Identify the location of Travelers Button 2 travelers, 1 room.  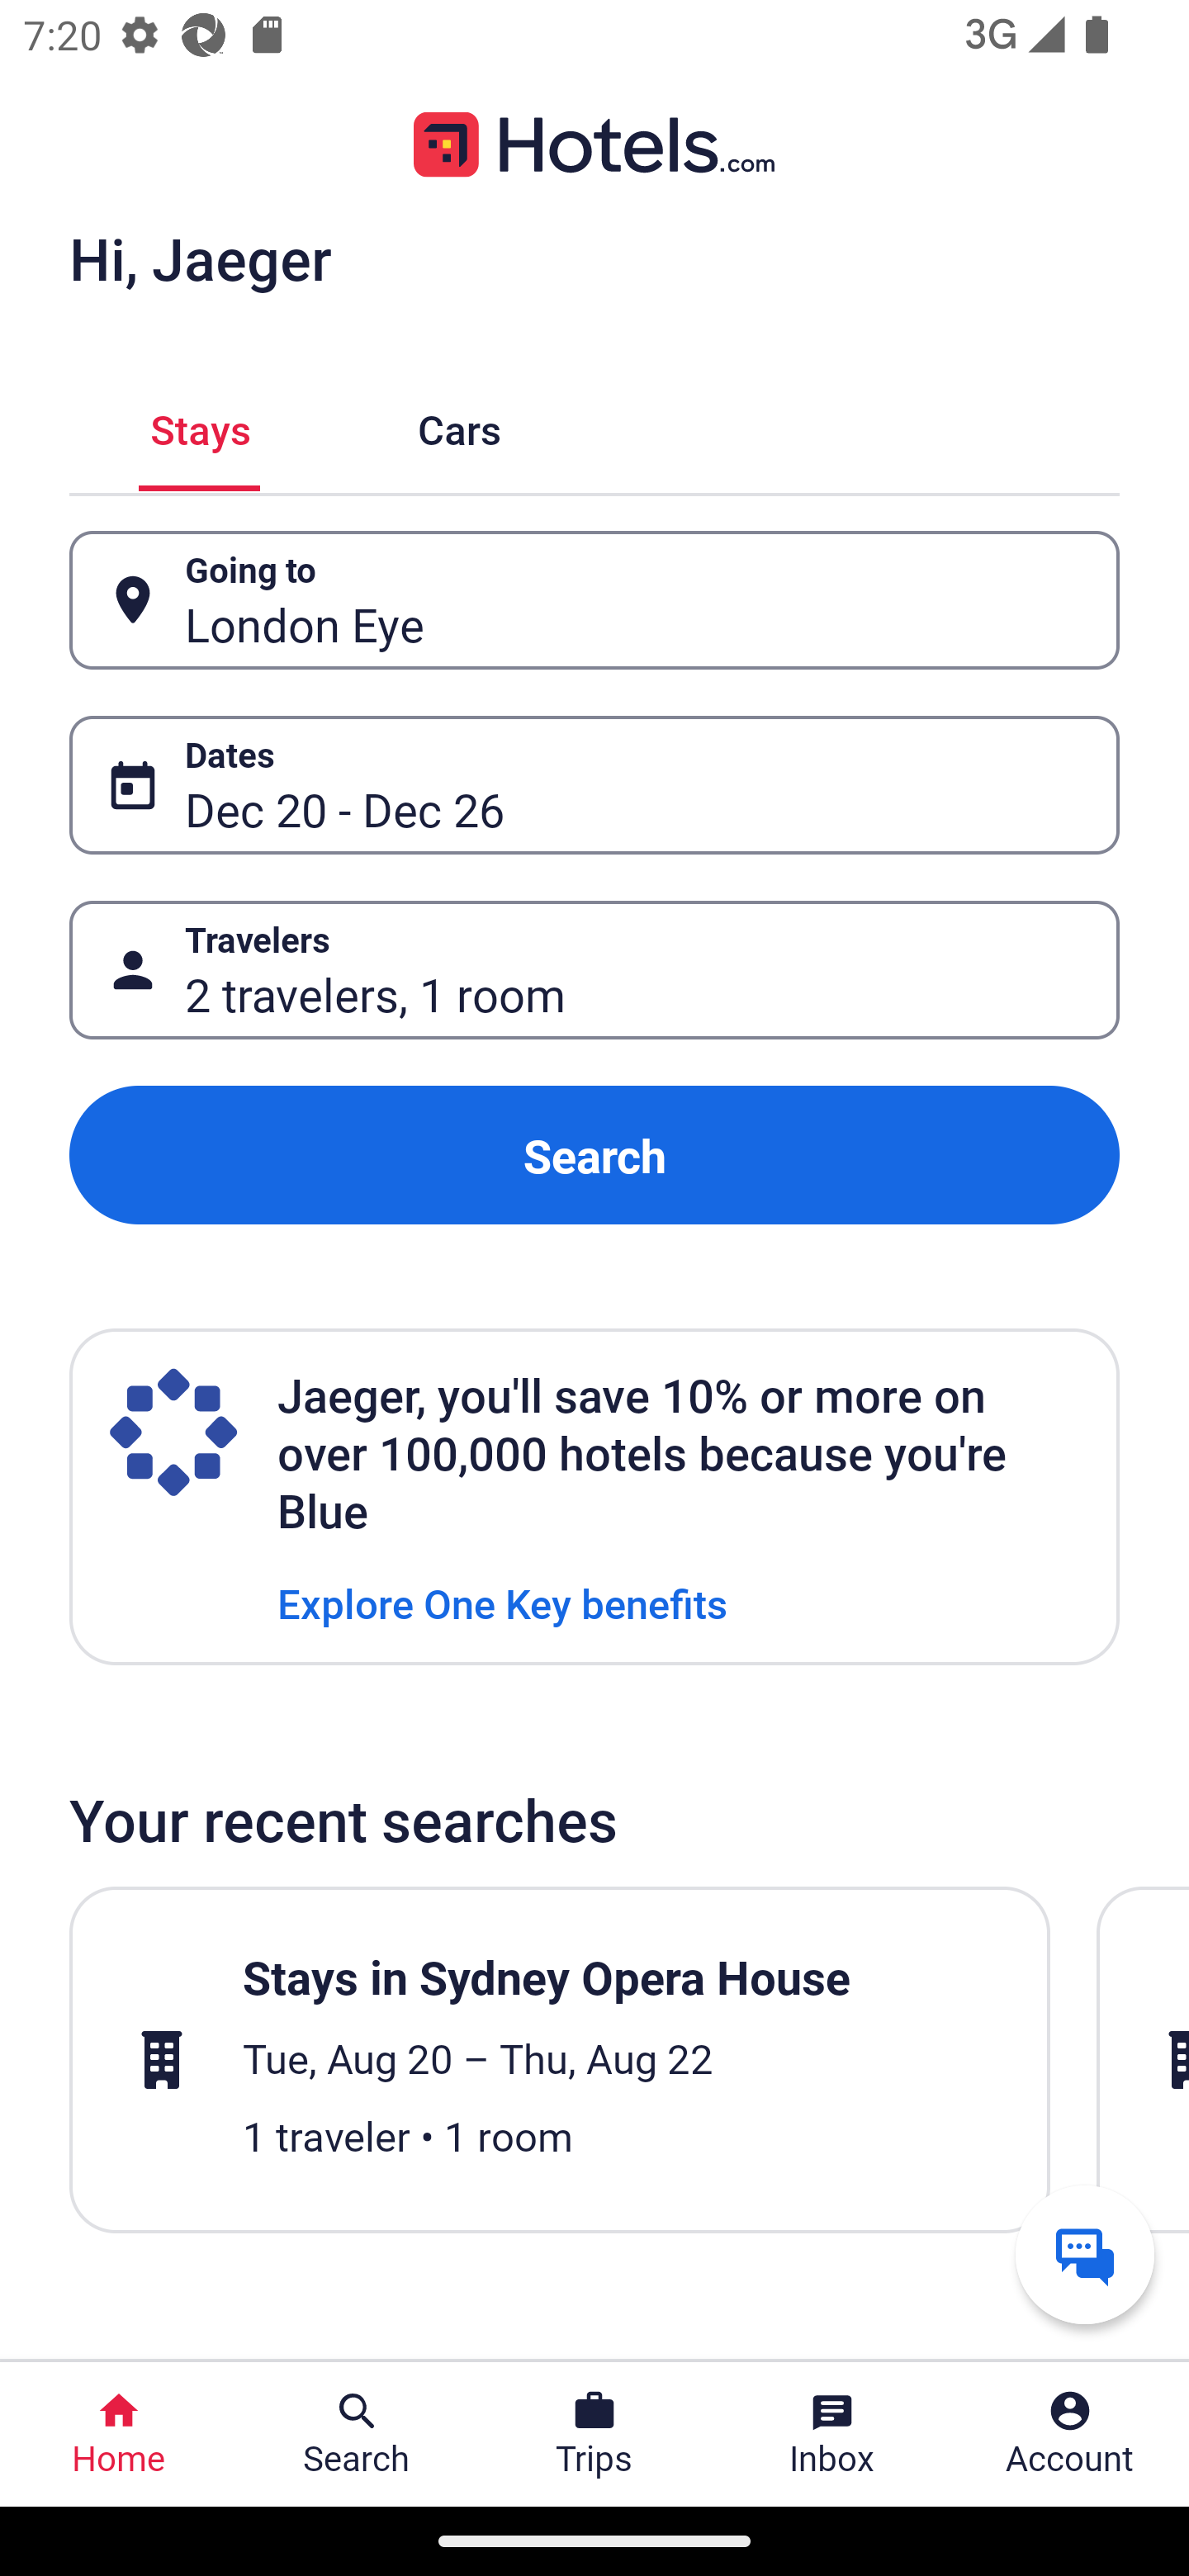
(594, 971).